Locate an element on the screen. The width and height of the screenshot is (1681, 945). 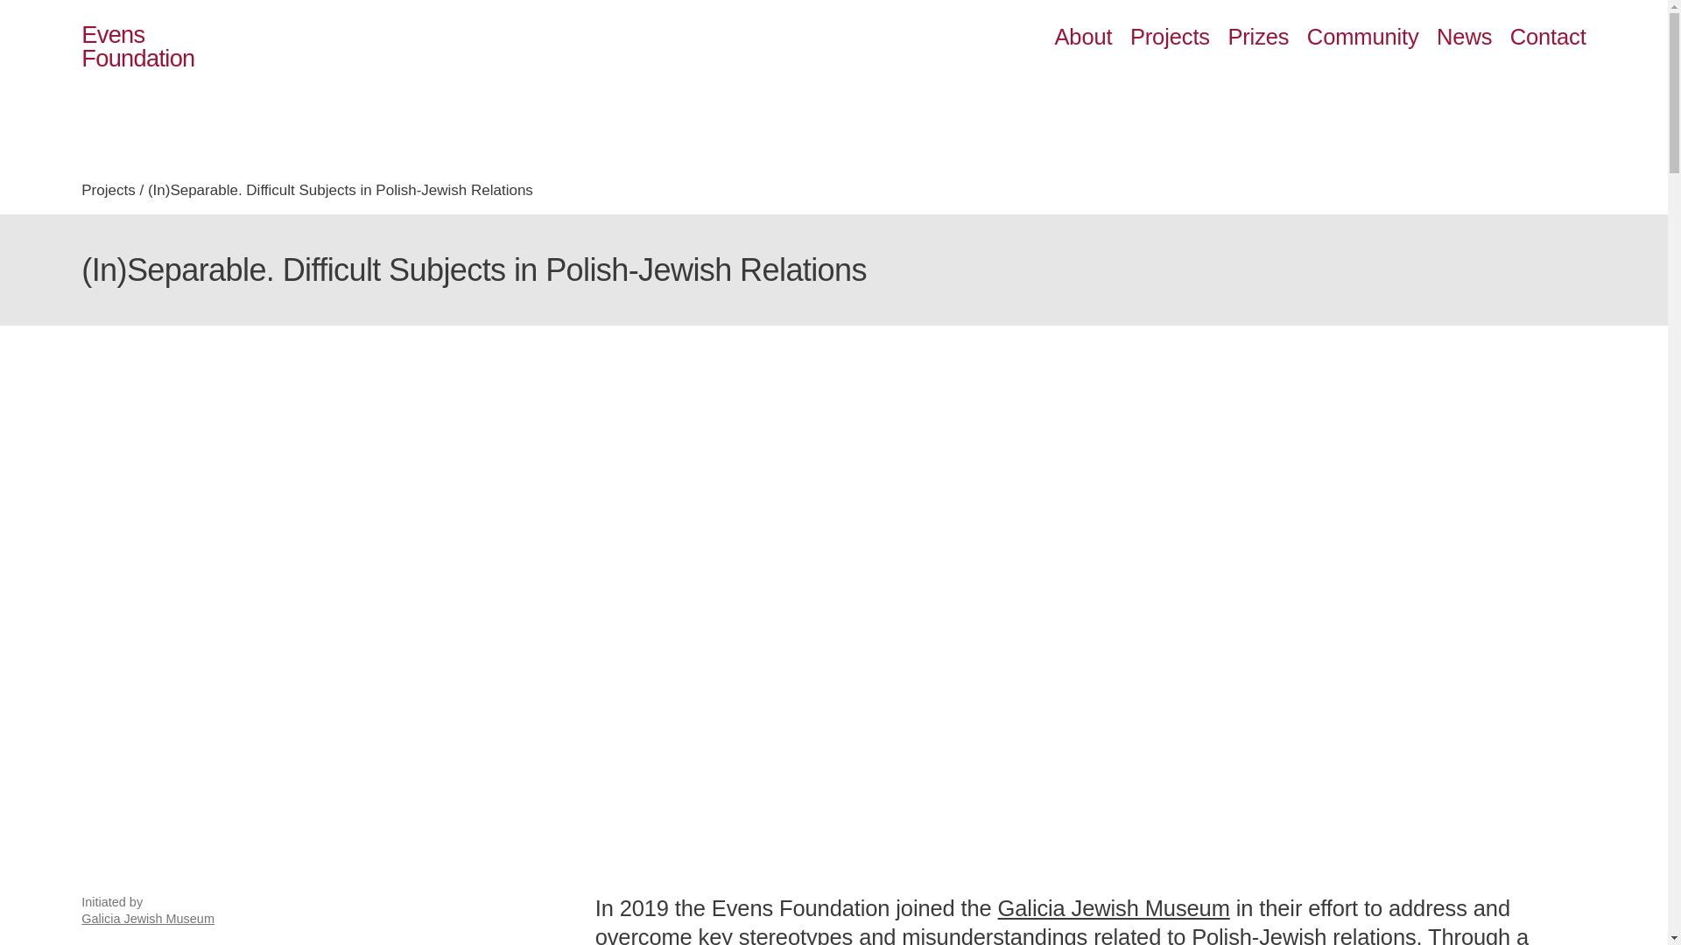
Galicia Jewish Museum is located at coordinates (147, 919).